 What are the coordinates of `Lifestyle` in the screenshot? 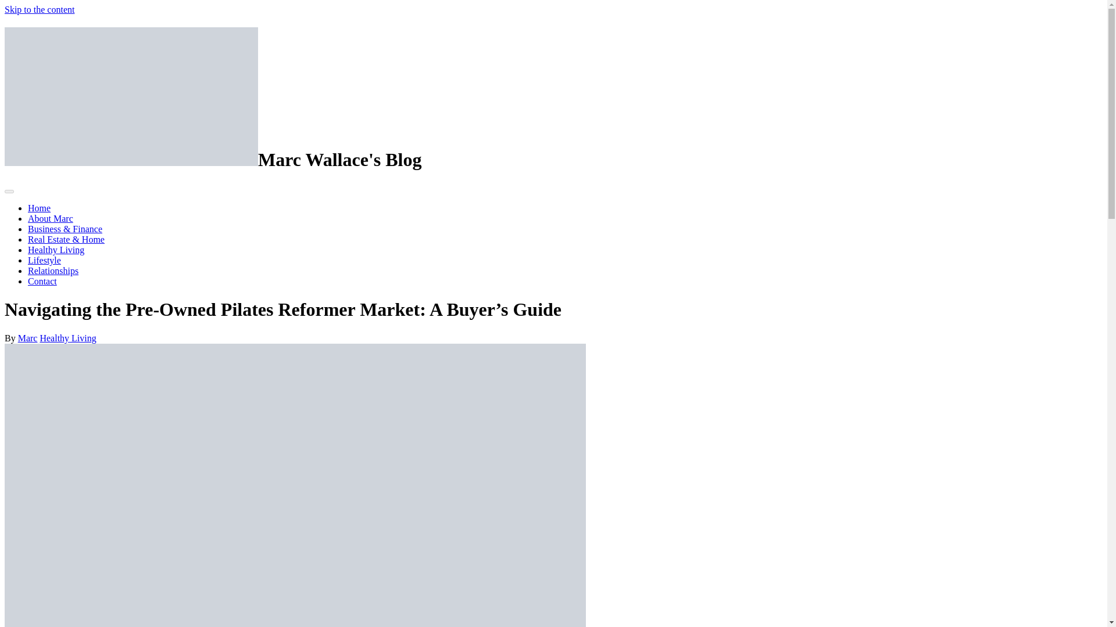 It's located at (44, 260).